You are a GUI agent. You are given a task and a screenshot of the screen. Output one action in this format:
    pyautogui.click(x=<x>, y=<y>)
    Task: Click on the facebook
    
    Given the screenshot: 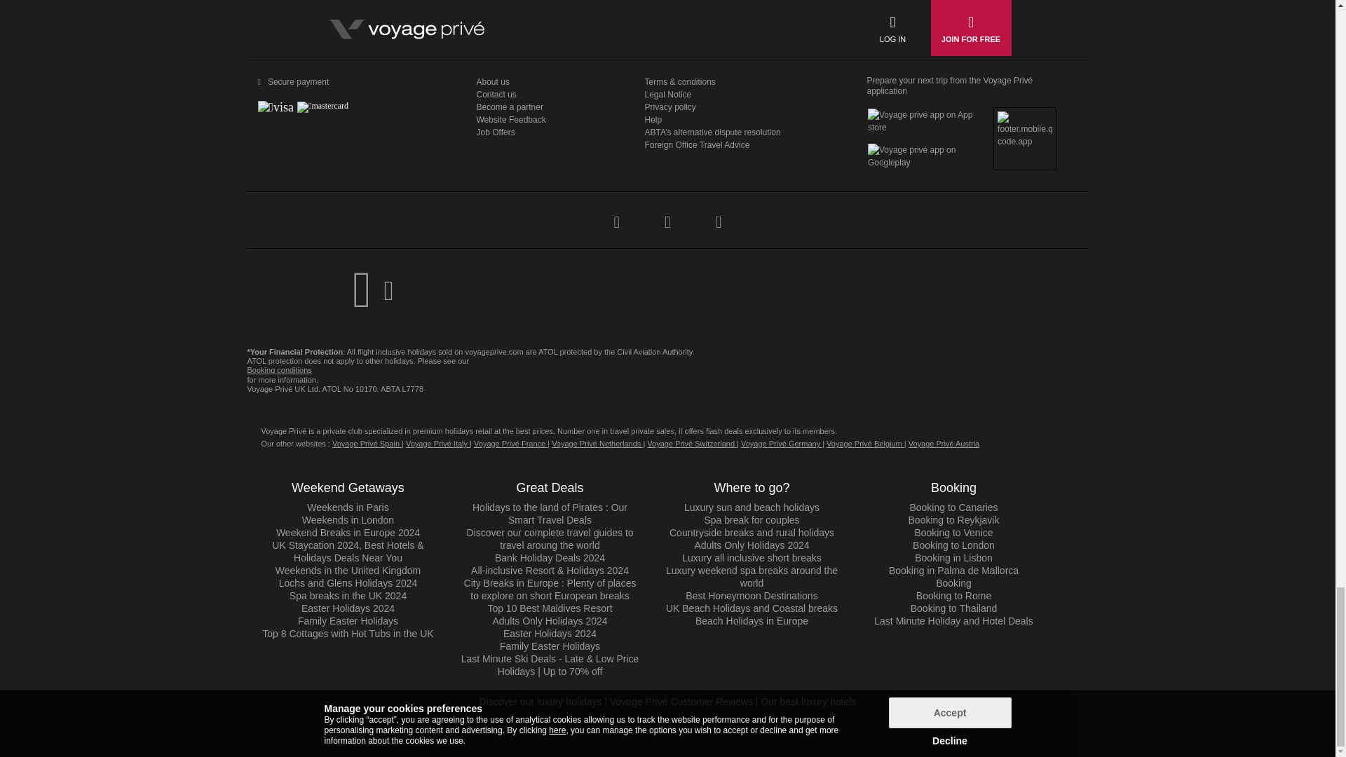 What is the action you would take?
    pyautogui.click(x=616, y=212)
    